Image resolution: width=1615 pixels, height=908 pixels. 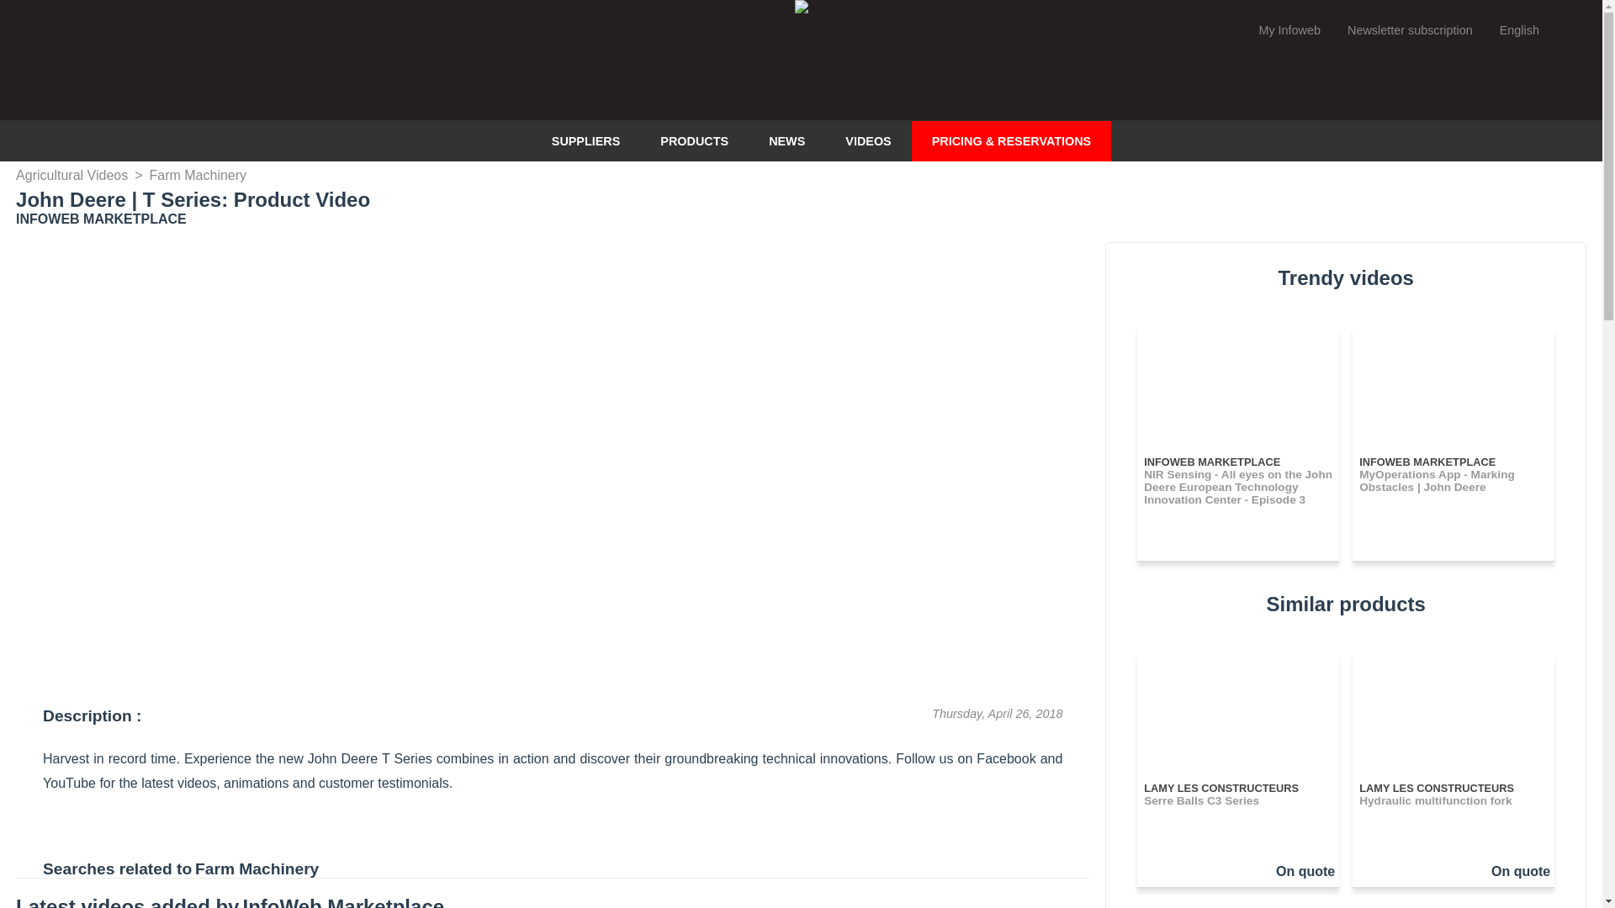 What do you see at coordinates (1410, 30) in the screenshot?
I see `Newsletter subscription` at bounding box center [1410, 30].